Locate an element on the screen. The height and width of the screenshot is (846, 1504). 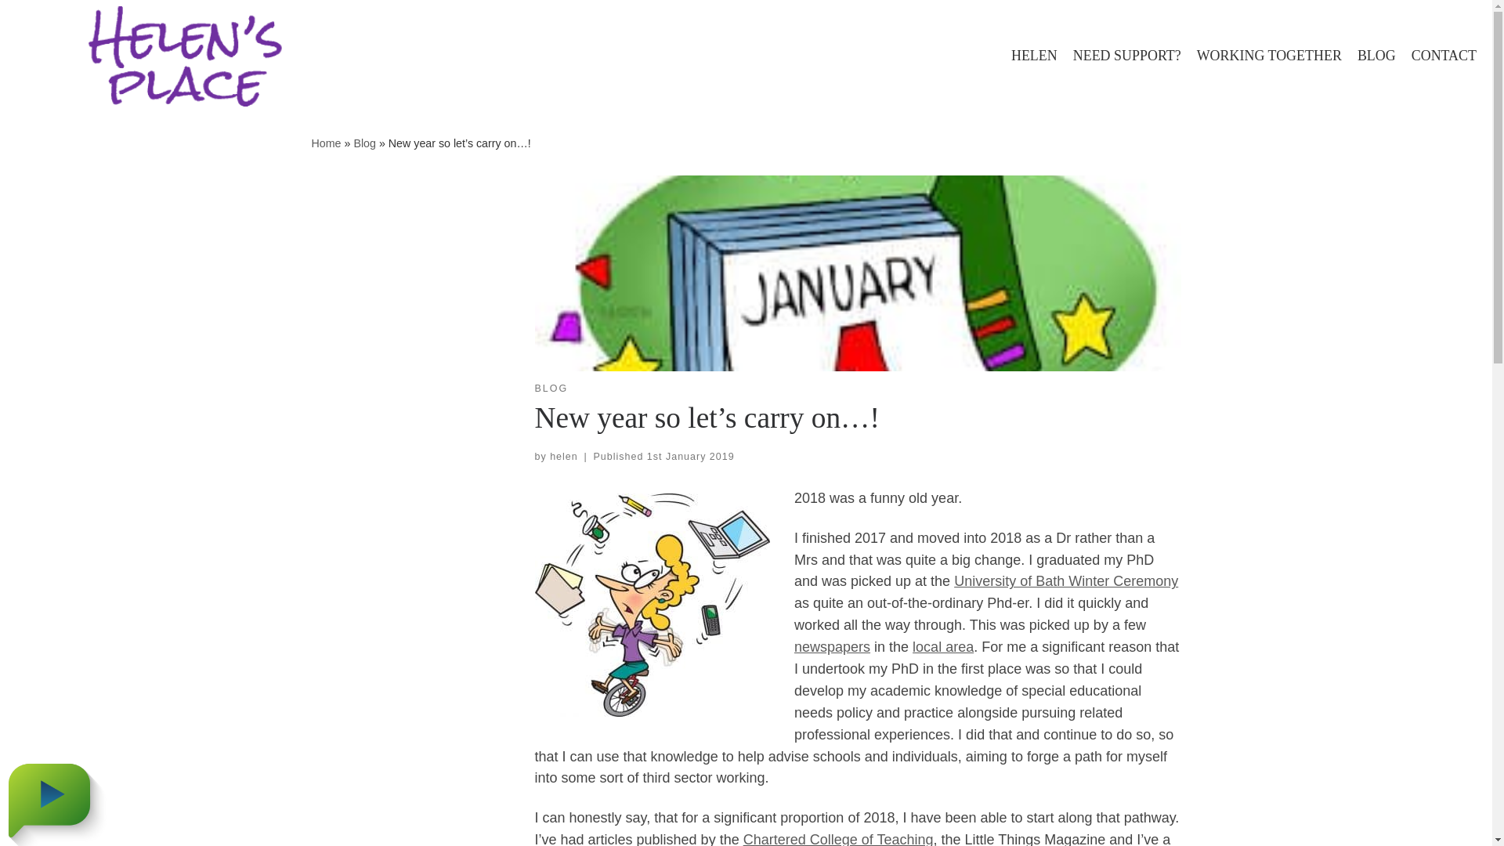
View all posts in Blog is located at coordinates (551, 389).